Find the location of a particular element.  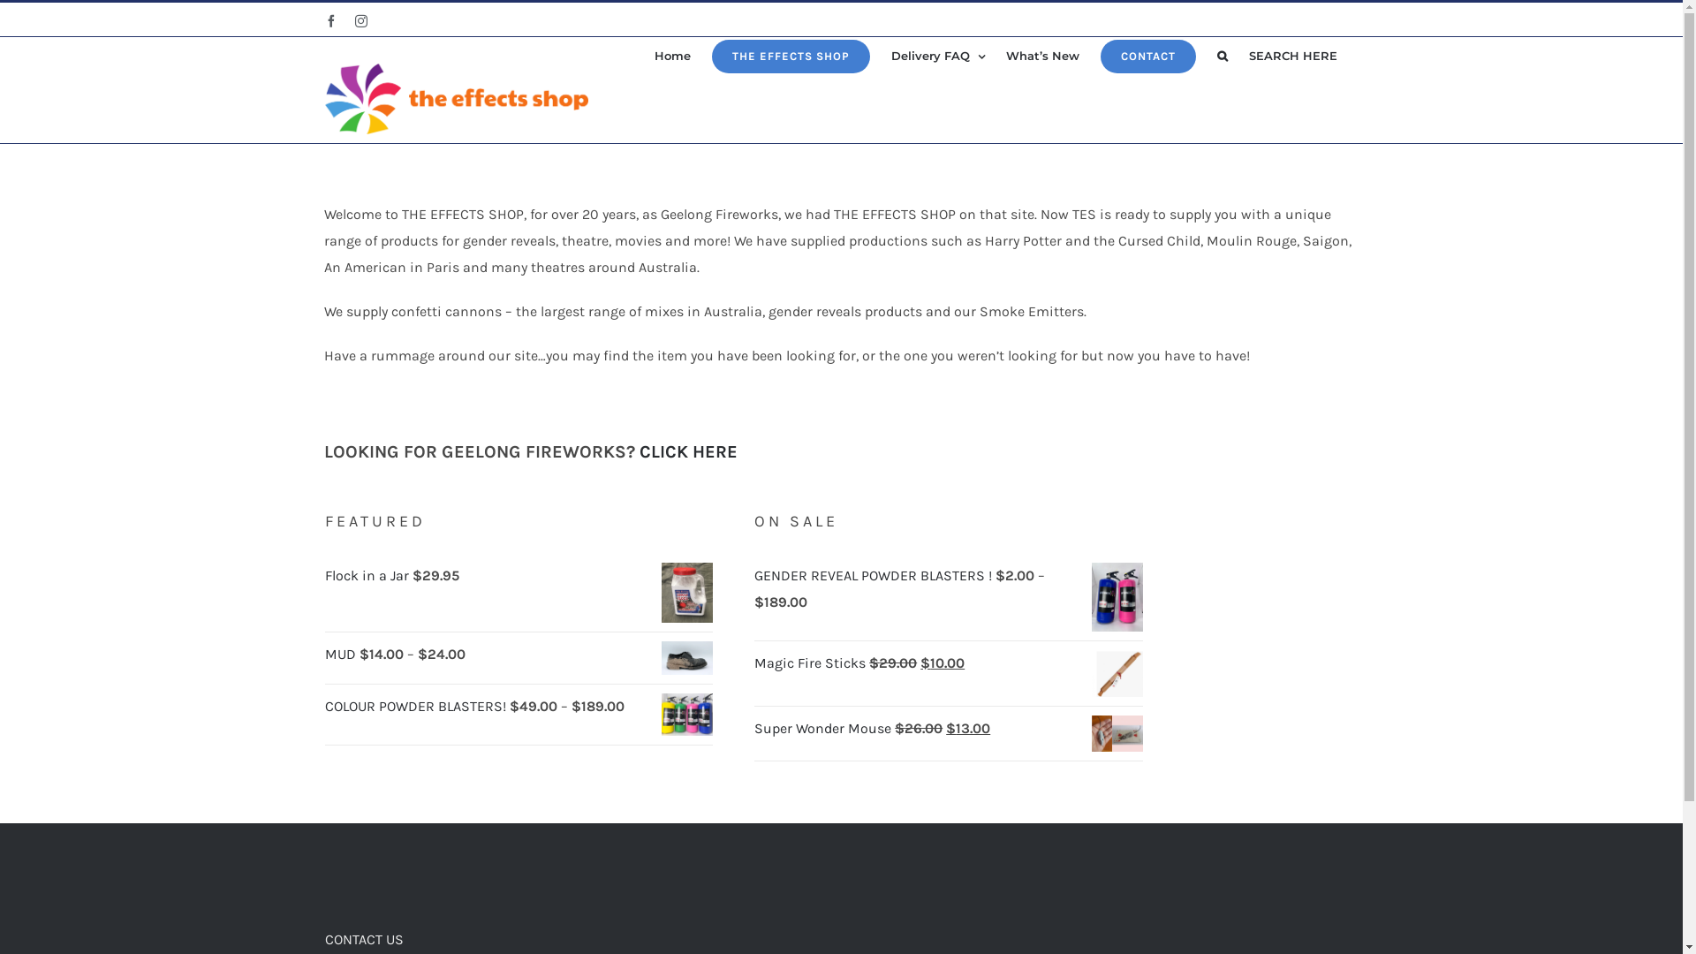

Delivery FAQ is located at coordinates (937, 57).